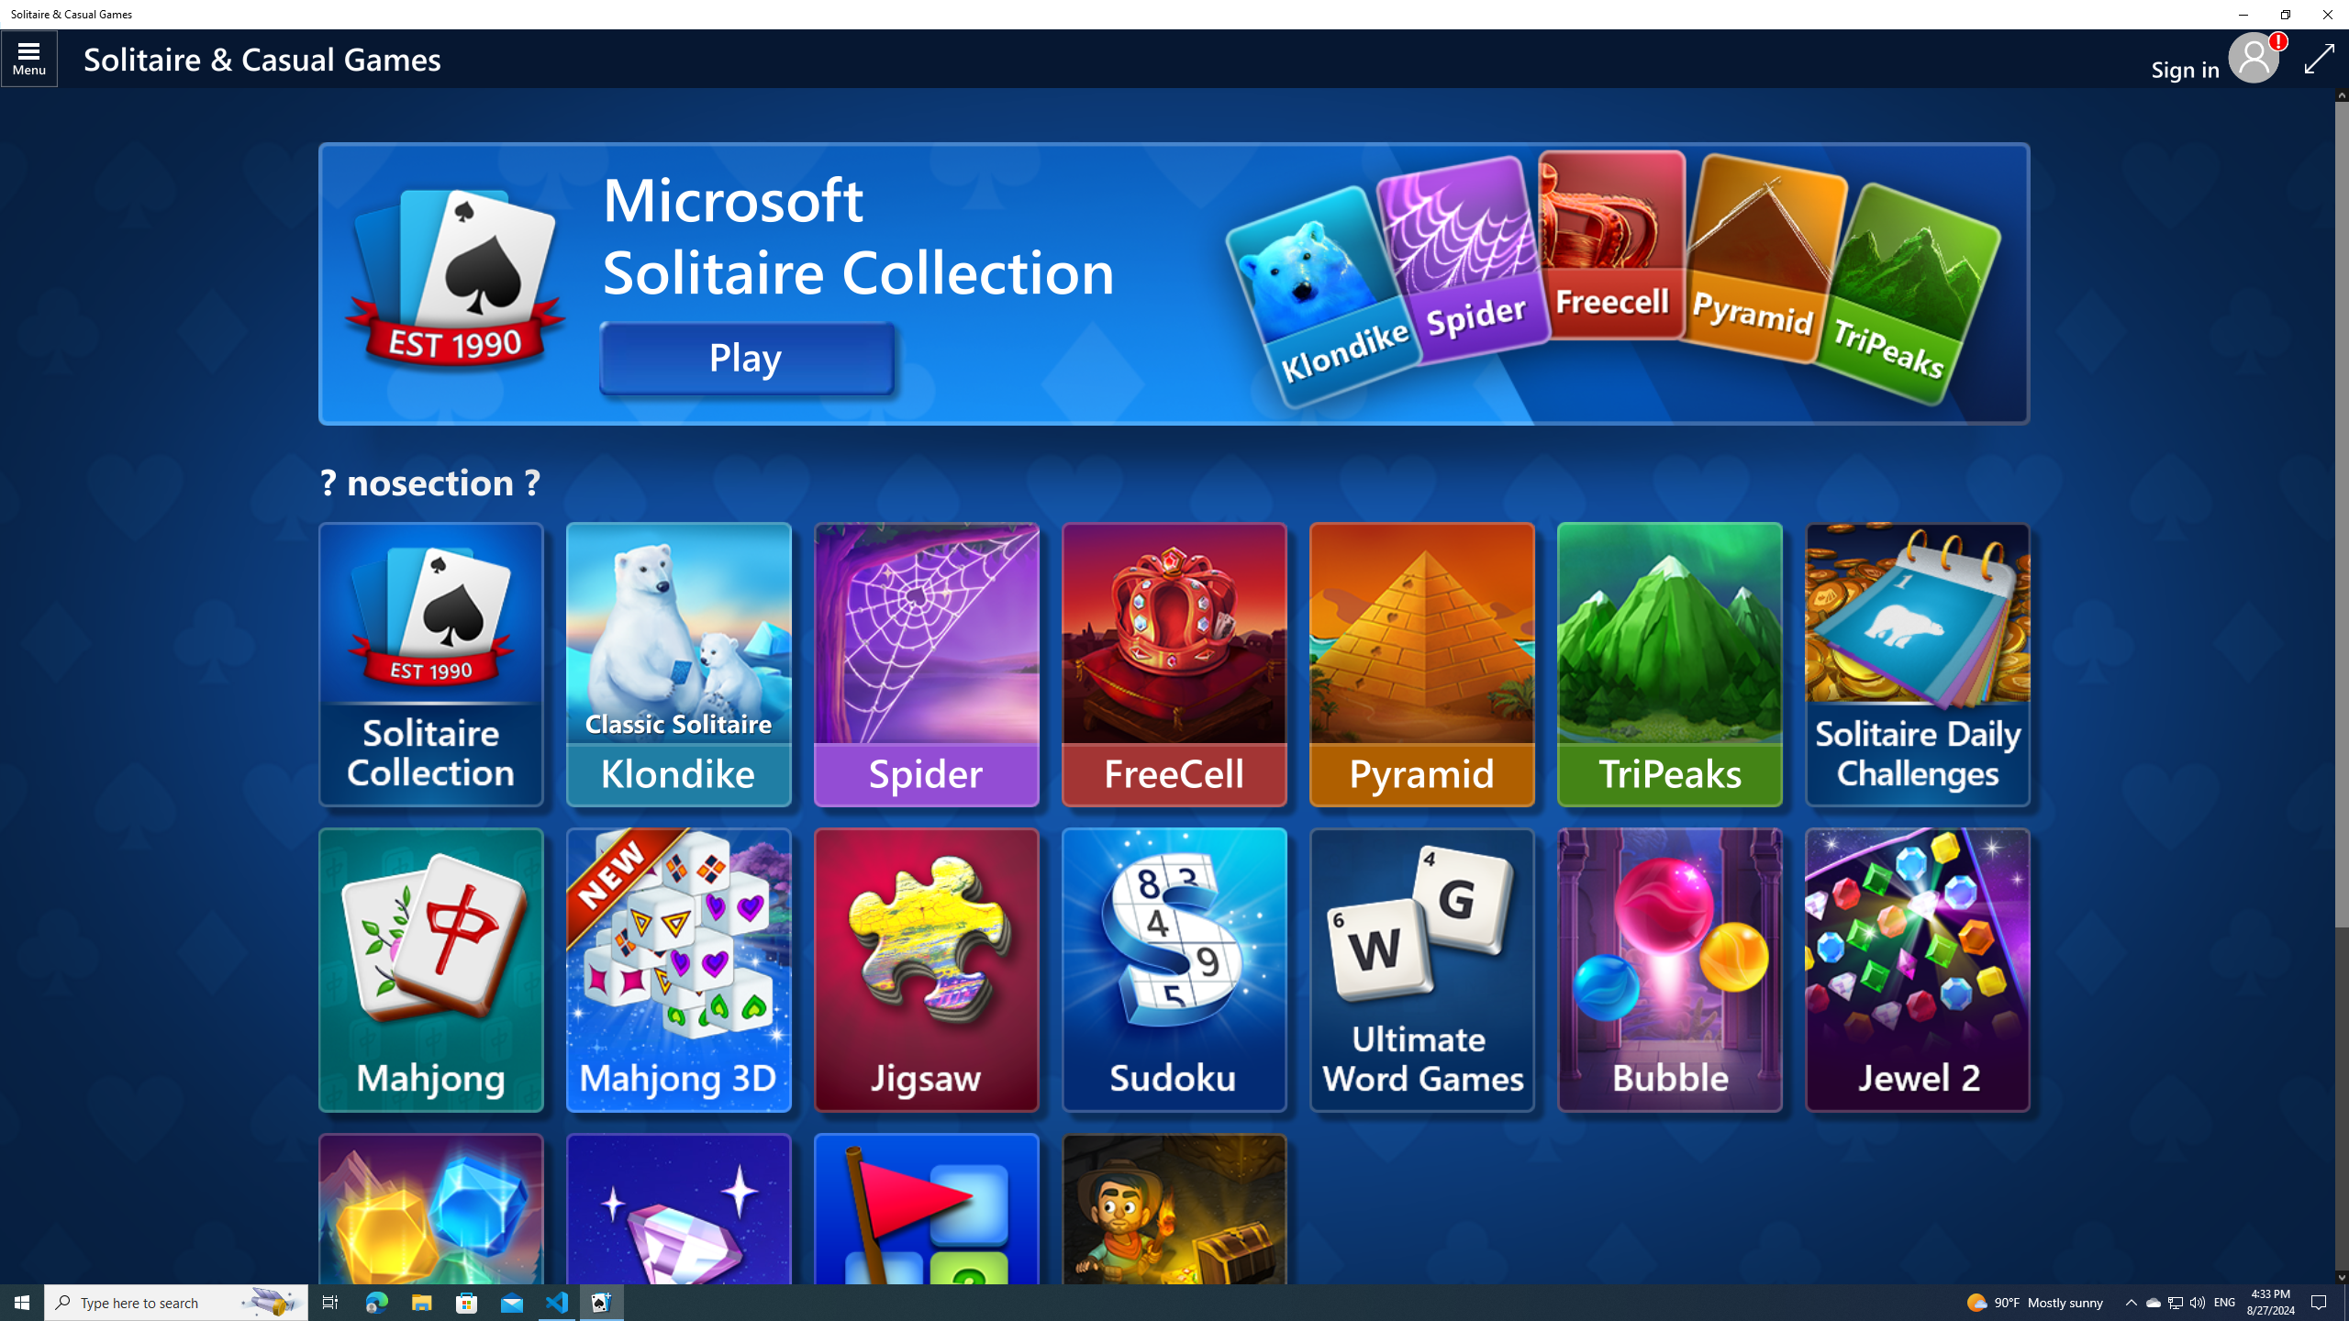 The width and height of the screenshot is (2349, 1321). I want to click on Close Solitaire & Casual Games, so click(2327, 15).